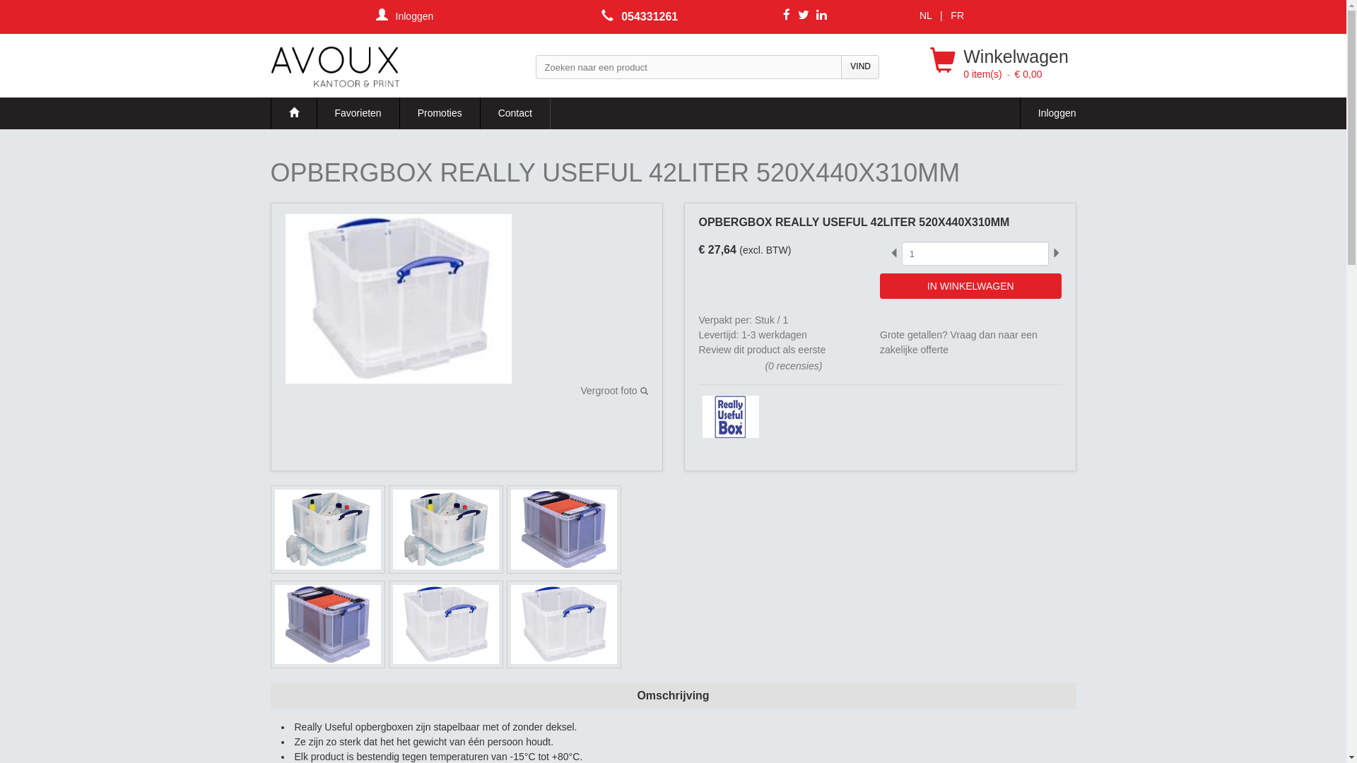 The width and height of the screenshot is (1357, 763). Describe the element at coordinates (926, 16) in the screenshot. I see `NL` at that location.